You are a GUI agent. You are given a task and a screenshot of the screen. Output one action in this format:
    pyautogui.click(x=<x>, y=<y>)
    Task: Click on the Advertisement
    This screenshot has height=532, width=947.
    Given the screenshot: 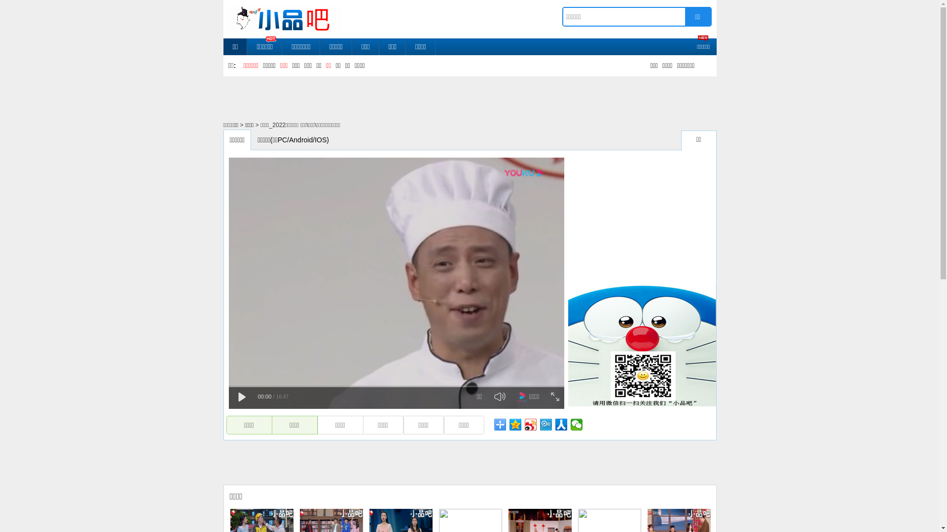 What is the action you would take?
    pyautogui.click(x=462, y=462)
    